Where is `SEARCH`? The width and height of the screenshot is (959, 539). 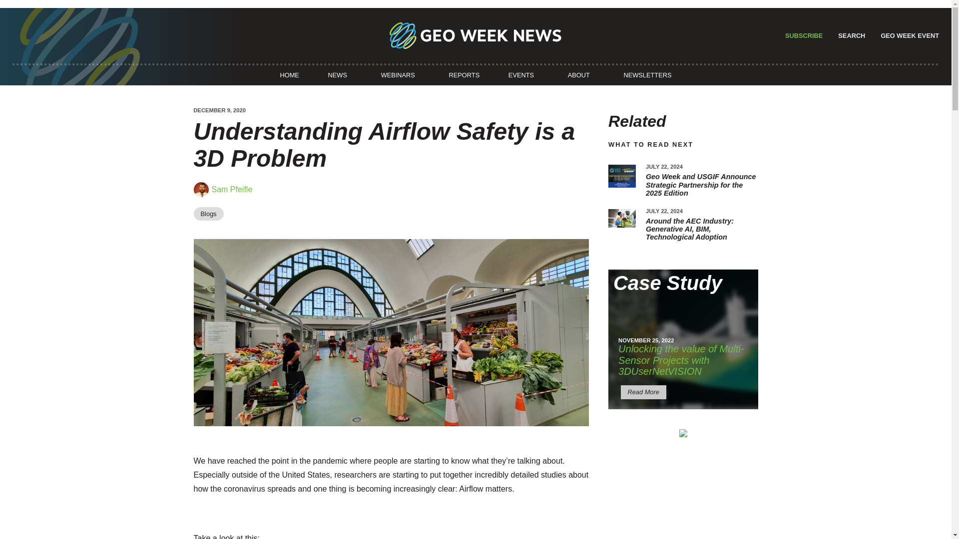
SEARCH is located at coordinates (850, 35).